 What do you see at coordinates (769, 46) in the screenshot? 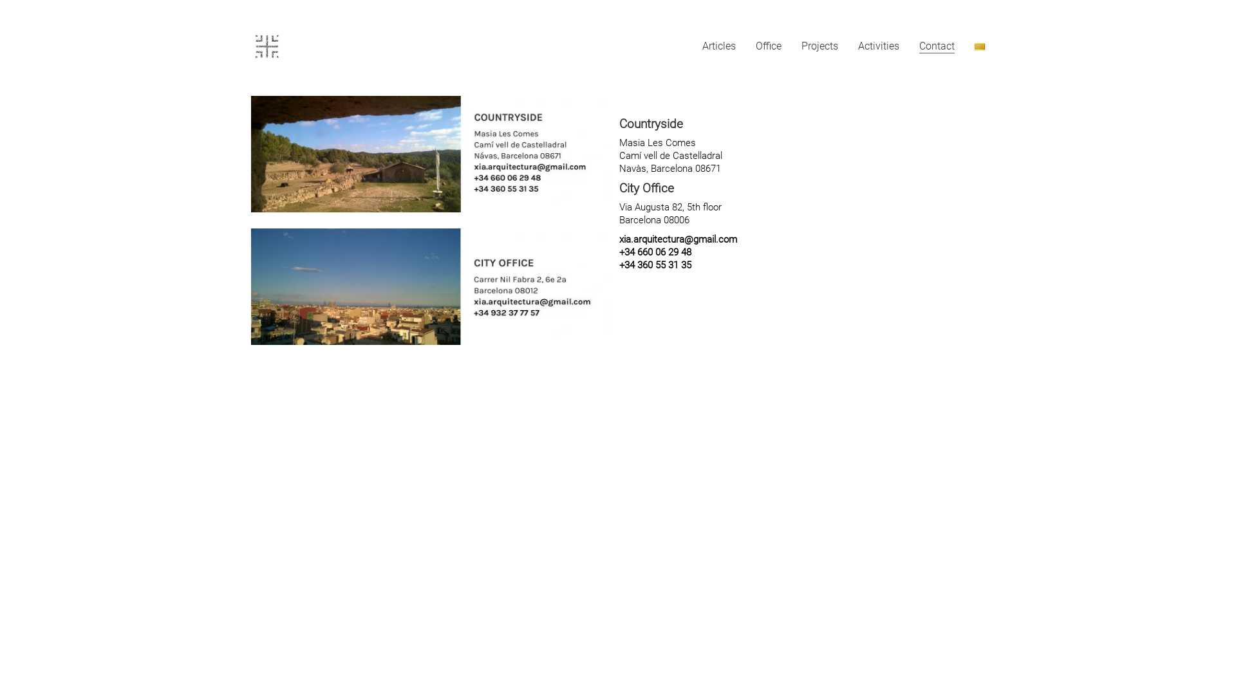
I see `Office` at bounding box center [769, 46].